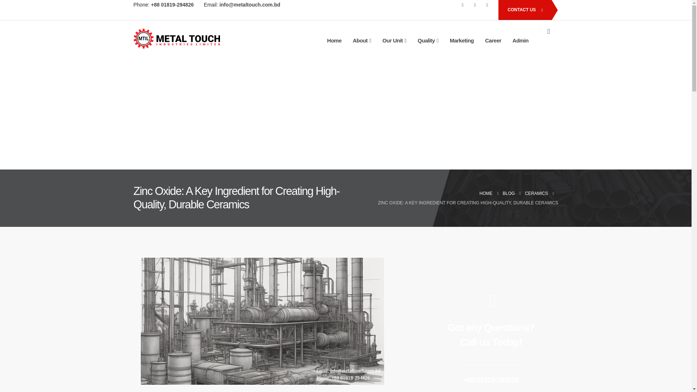 Image resolution: width=697 pixels, height=392 pixels. Describe the element at coordinates (394, 41) in the screenshot. I see `Our Unit` at that location.